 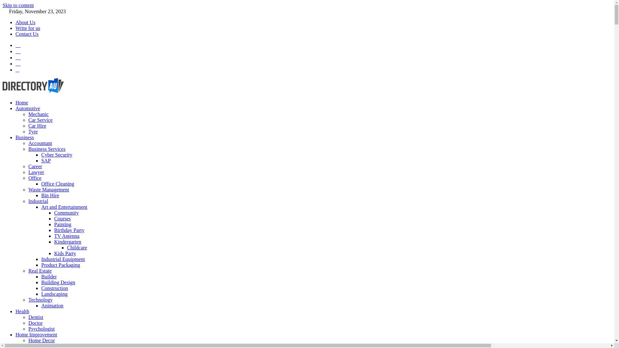 What do you see at coordinates (46, 160) in the screenshot?
I see `SAP` at bounding box center [46, 160].